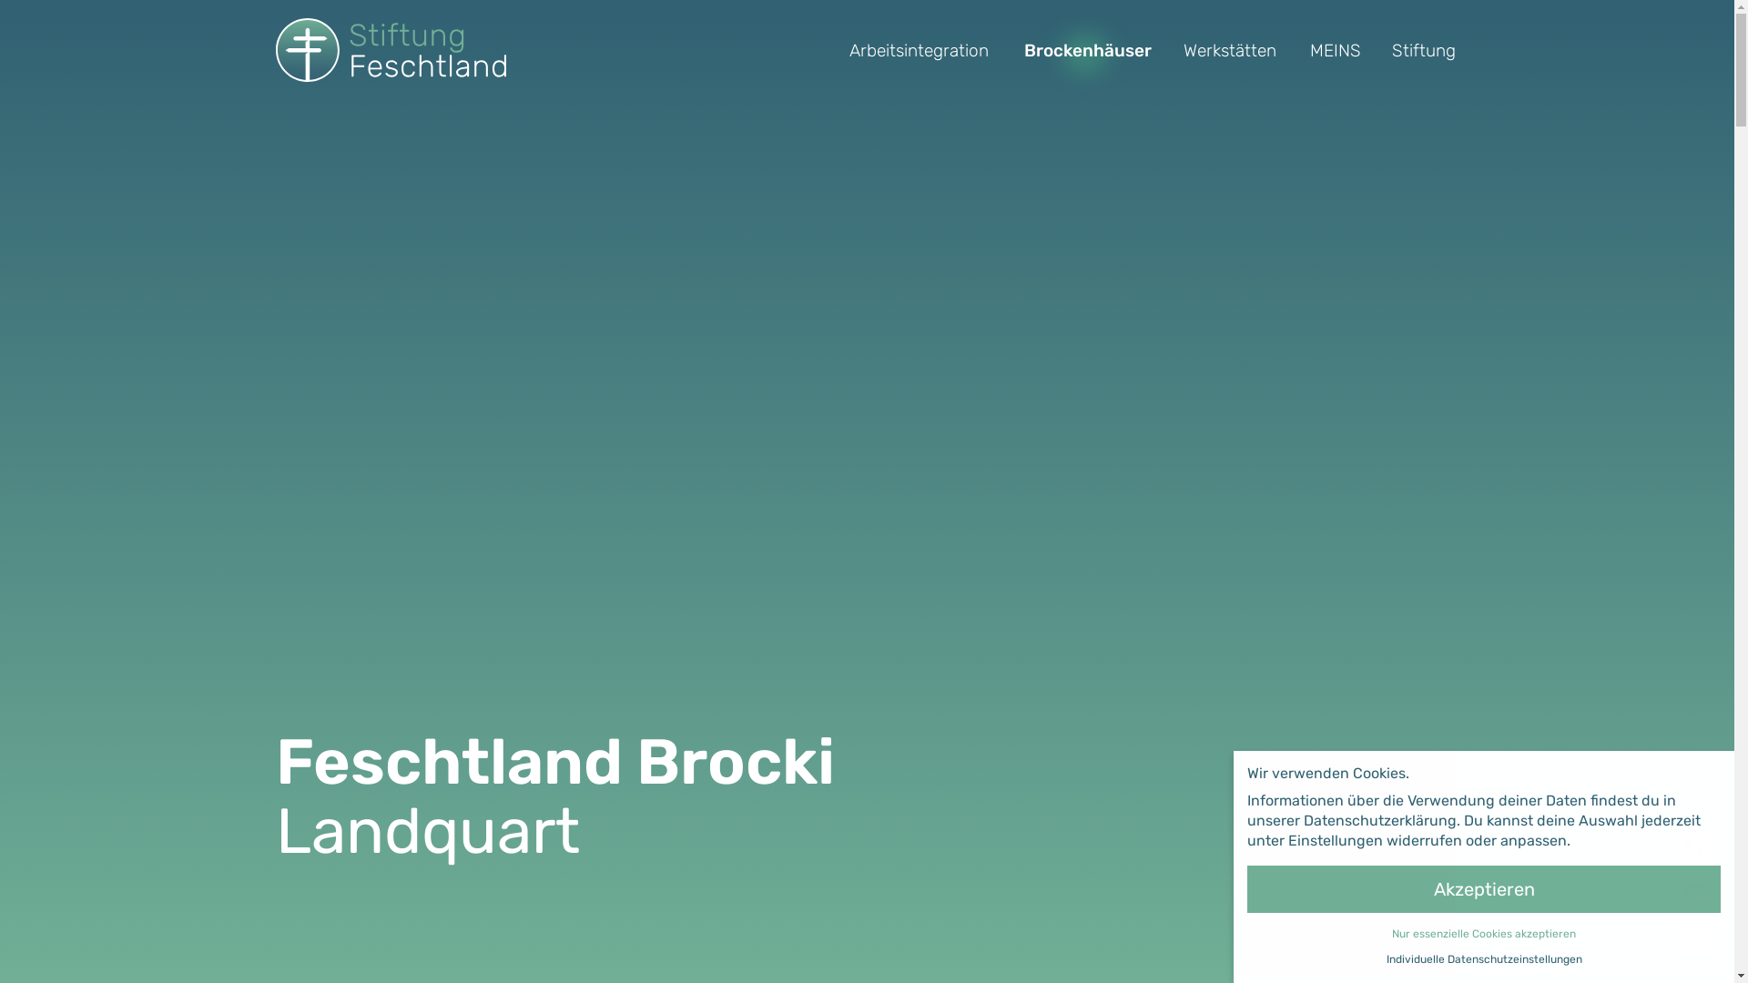 Image resolution: width=1748 pixels, height=983 pixels. I want to click on MEINS, so click(1336, 49).